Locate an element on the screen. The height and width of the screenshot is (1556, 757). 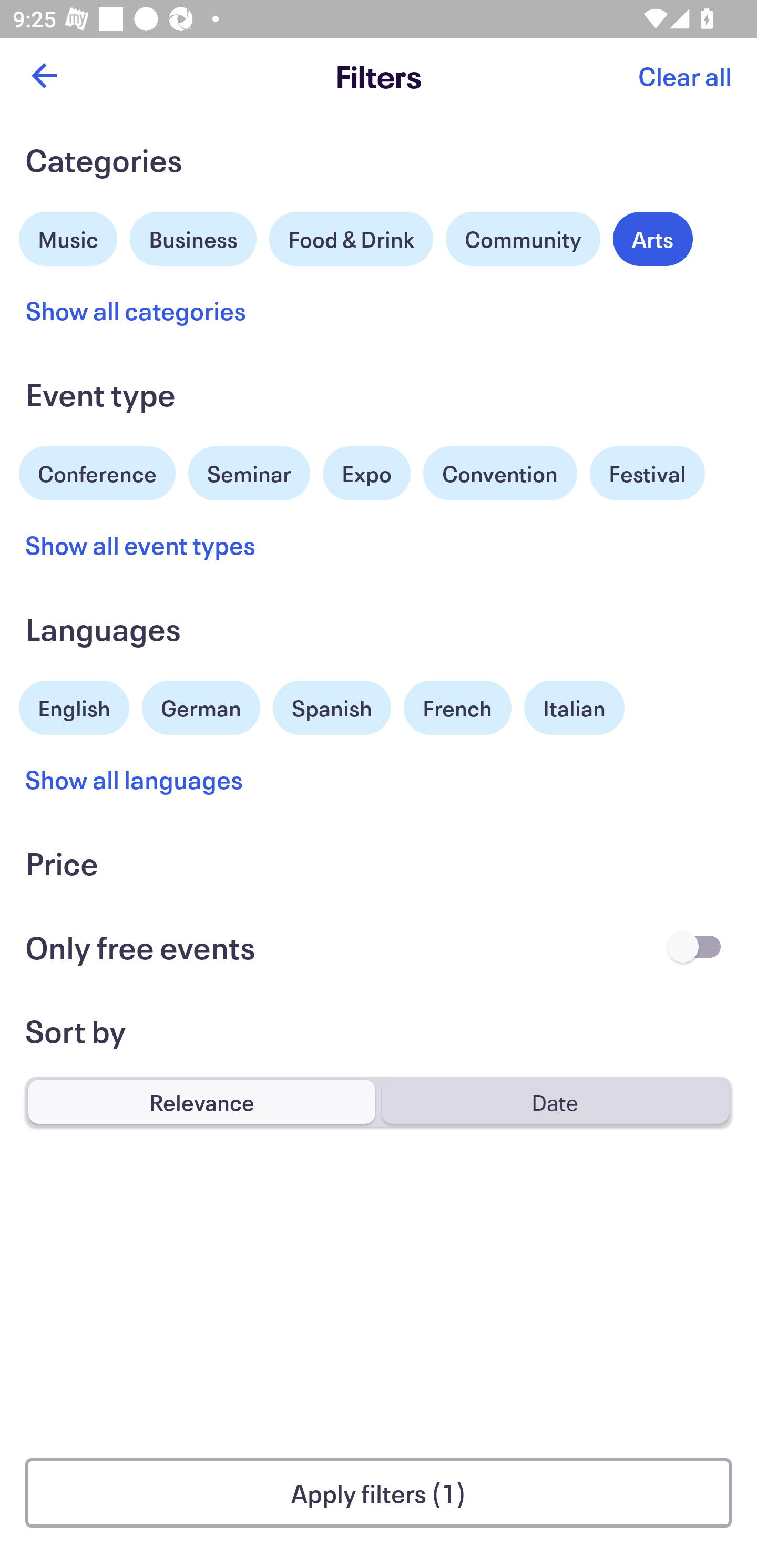
Clear all is located at coordinates (684, 76).